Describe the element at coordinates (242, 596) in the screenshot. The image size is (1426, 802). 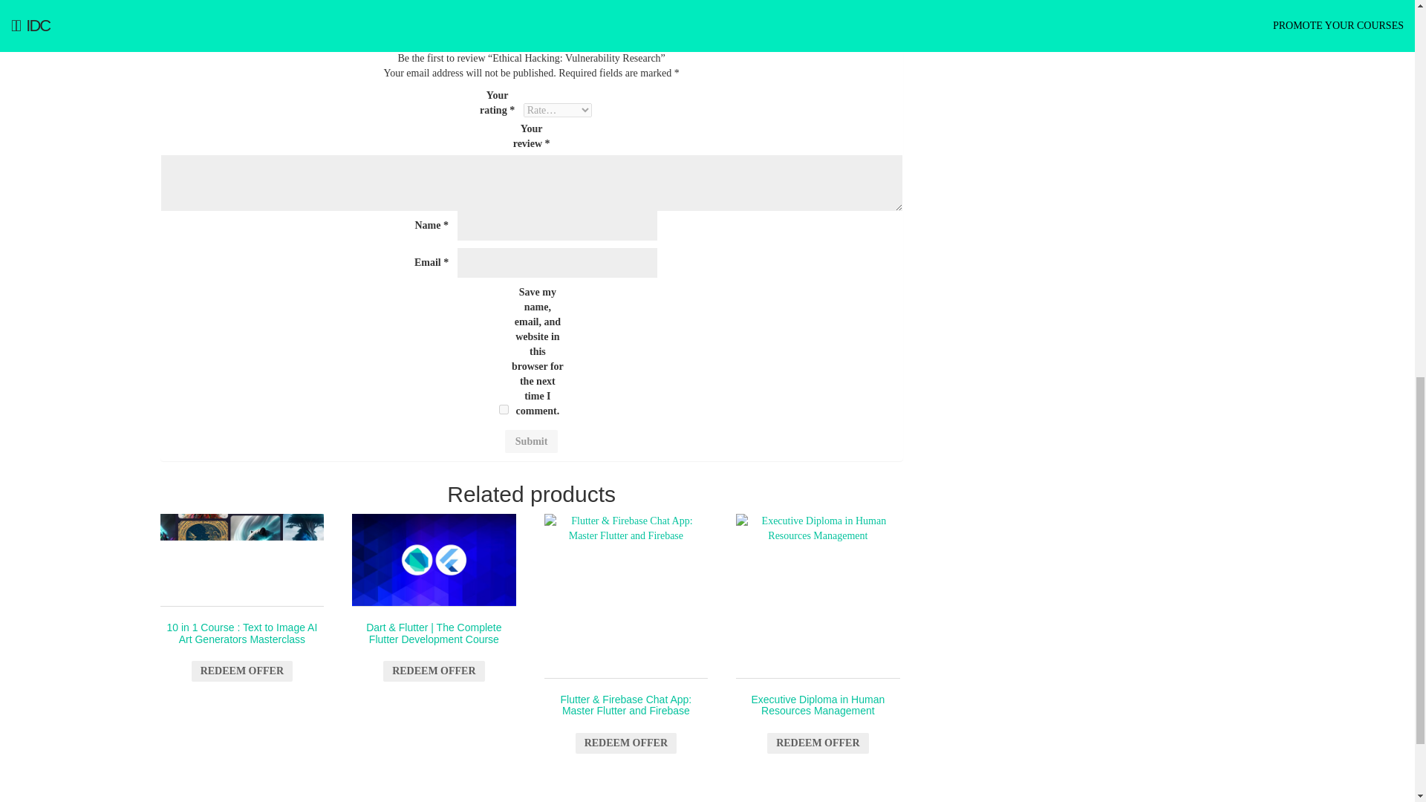
I see `10 in 1 Course : Text to Image AI Art Generators Masterclass` at that location.